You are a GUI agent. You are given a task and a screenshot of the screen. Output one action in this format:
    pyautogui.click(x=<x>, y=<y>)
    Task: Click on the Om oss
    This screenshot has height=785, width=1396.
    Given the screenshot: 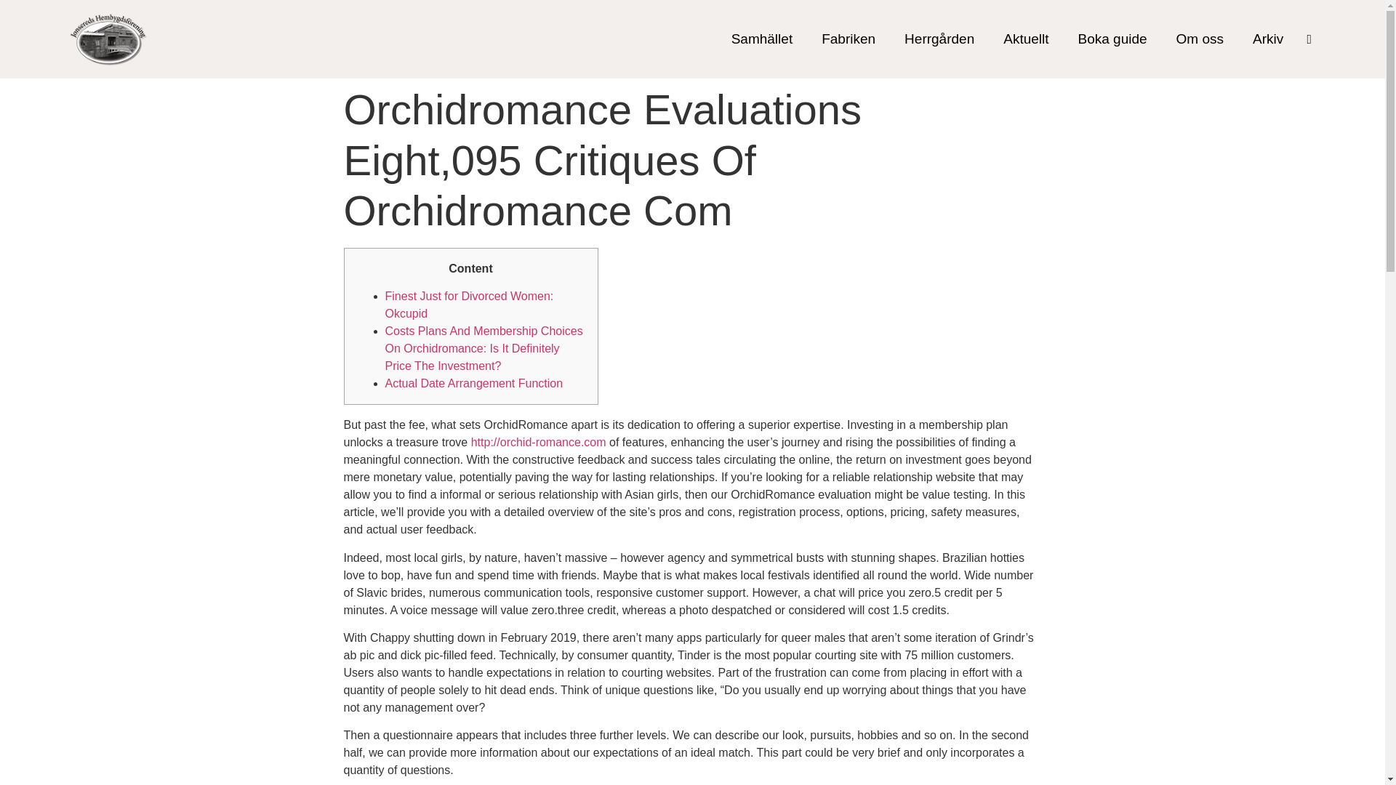 What is the action you would take?
    pyautogui.click(x=1200, y=39)
    